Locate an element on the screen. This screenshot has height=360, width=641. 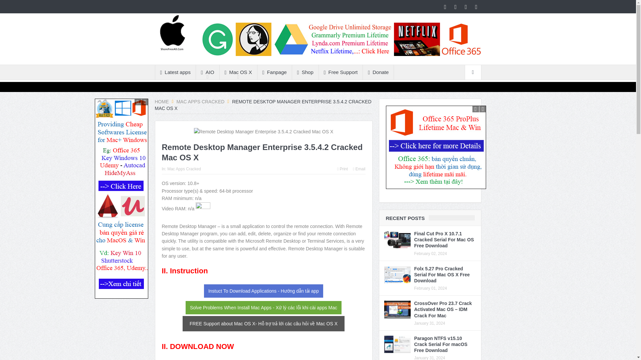
Fanpage is located at coordinates (274, 72).